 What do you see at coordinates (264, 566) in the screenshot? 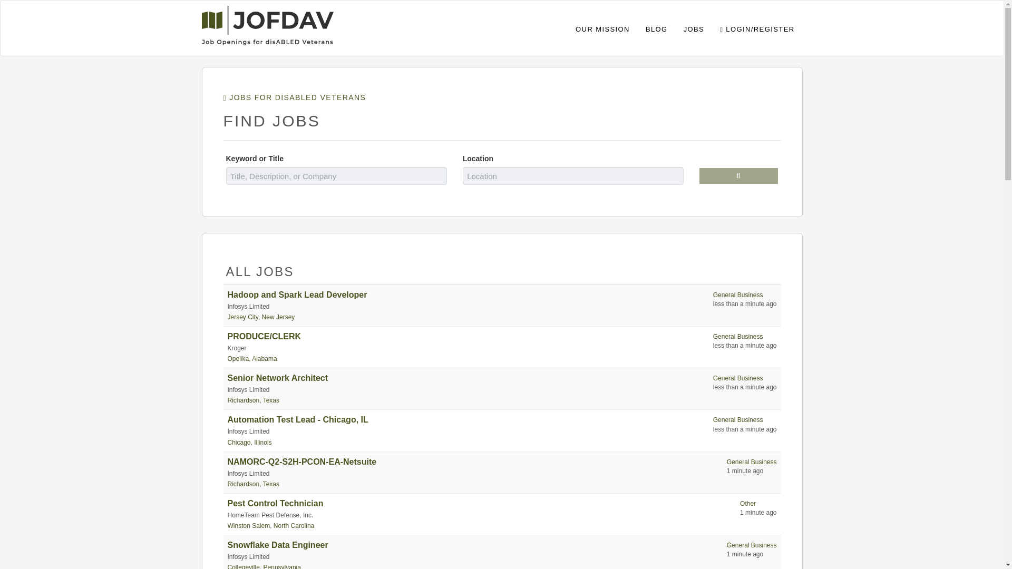
I see `Collegeville, Pennsylvania` at bounding box center [264, 566].